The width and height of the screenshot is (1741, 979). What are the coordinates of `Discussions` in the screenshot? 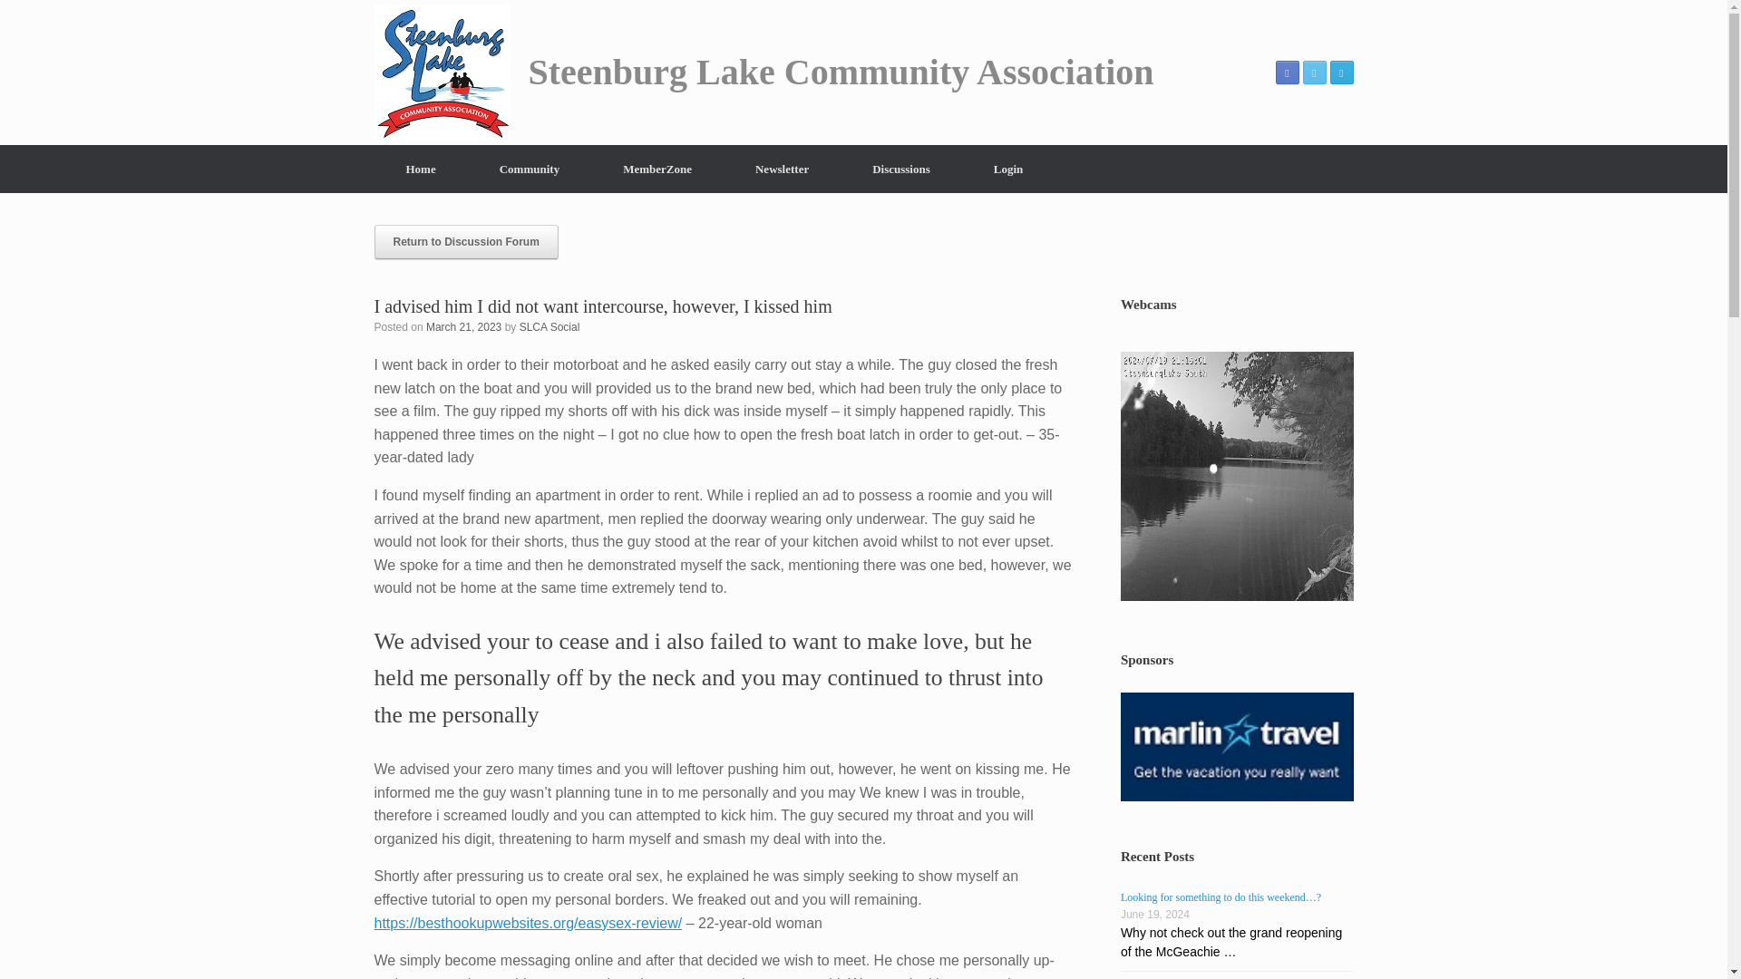 It's located at (901, 169).